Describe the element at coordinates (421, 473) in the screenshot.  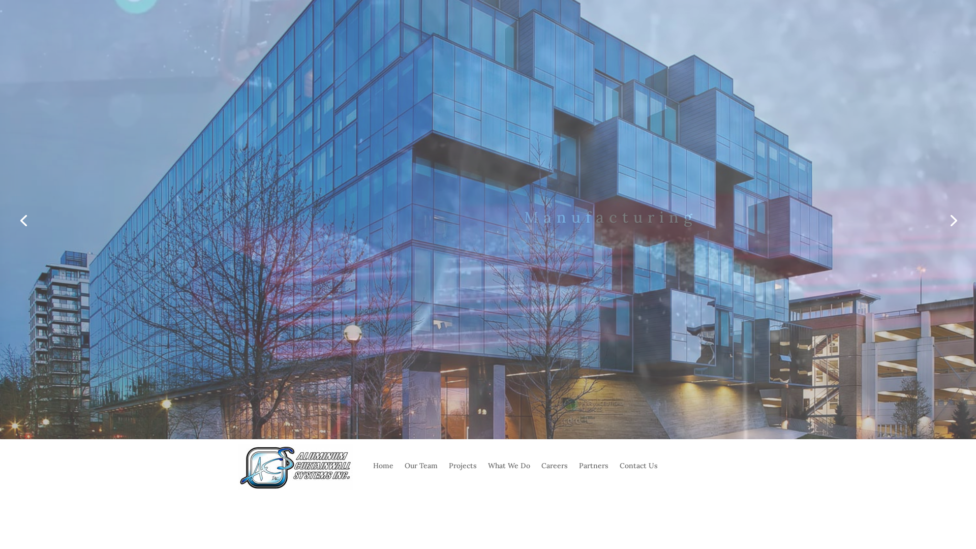
I see `Our Team` at that location.